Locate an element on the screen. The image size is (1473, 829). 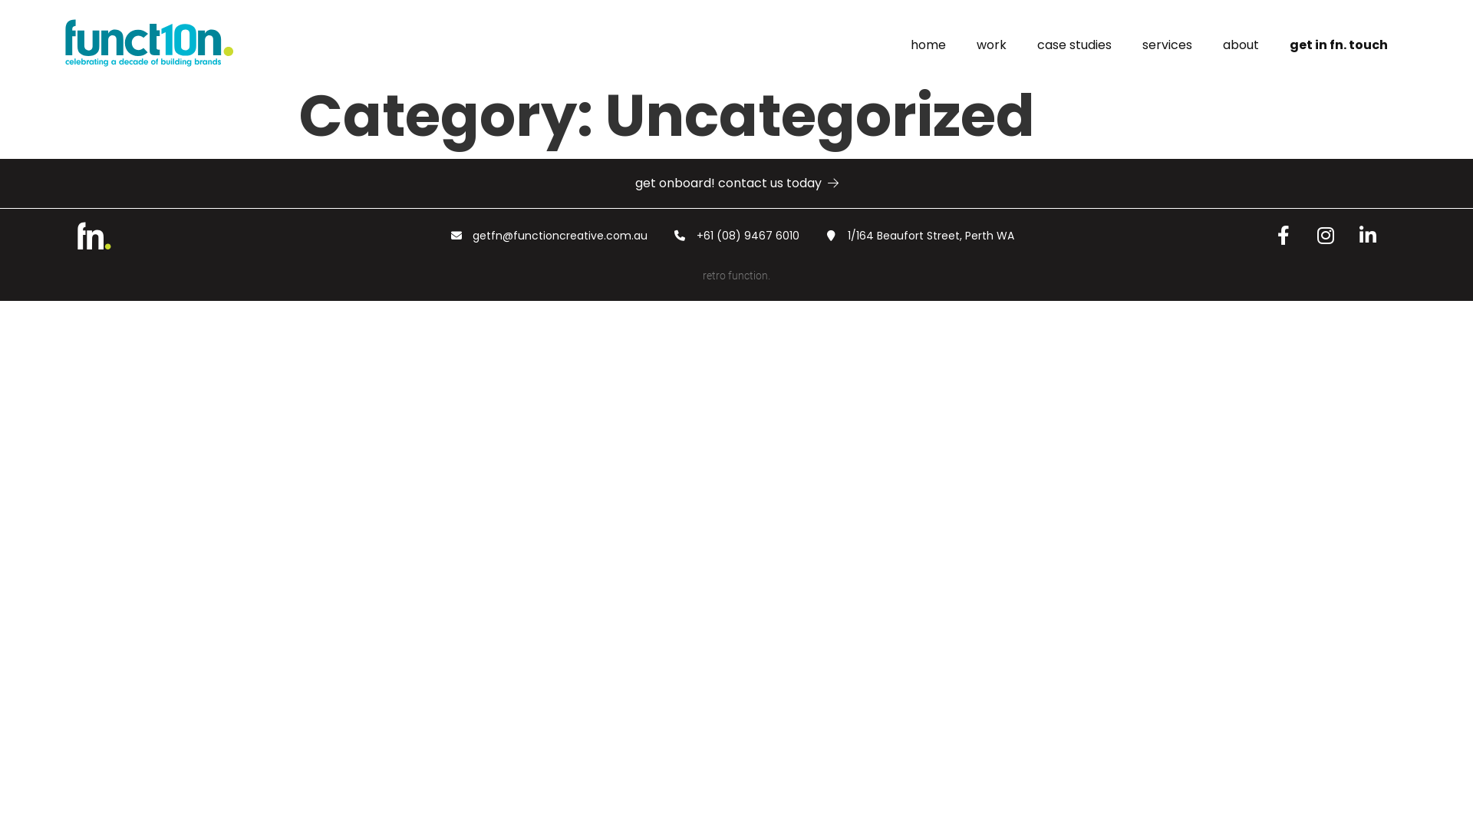
getfn@functioncreative.com.au is located at coordinates (549, 236).